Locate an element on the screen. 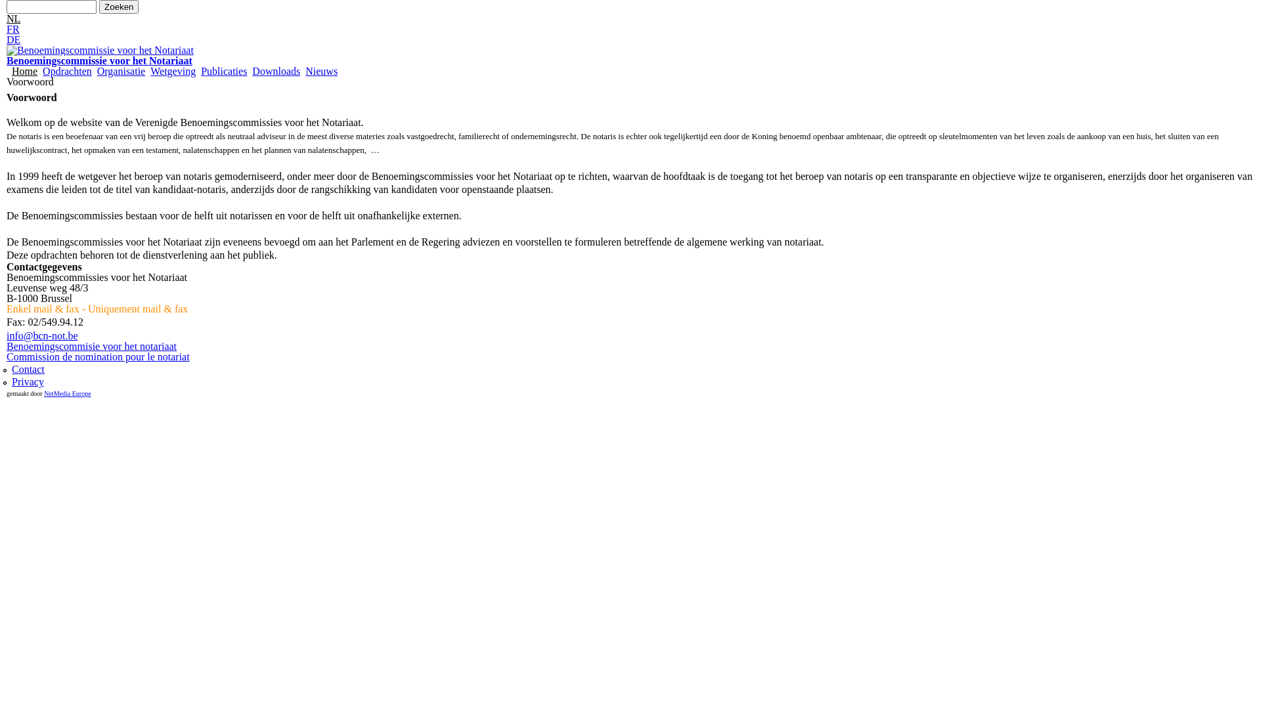  Geef de woorden op waarnaar u wilt zoeken. is located at coordinates (51, 7).